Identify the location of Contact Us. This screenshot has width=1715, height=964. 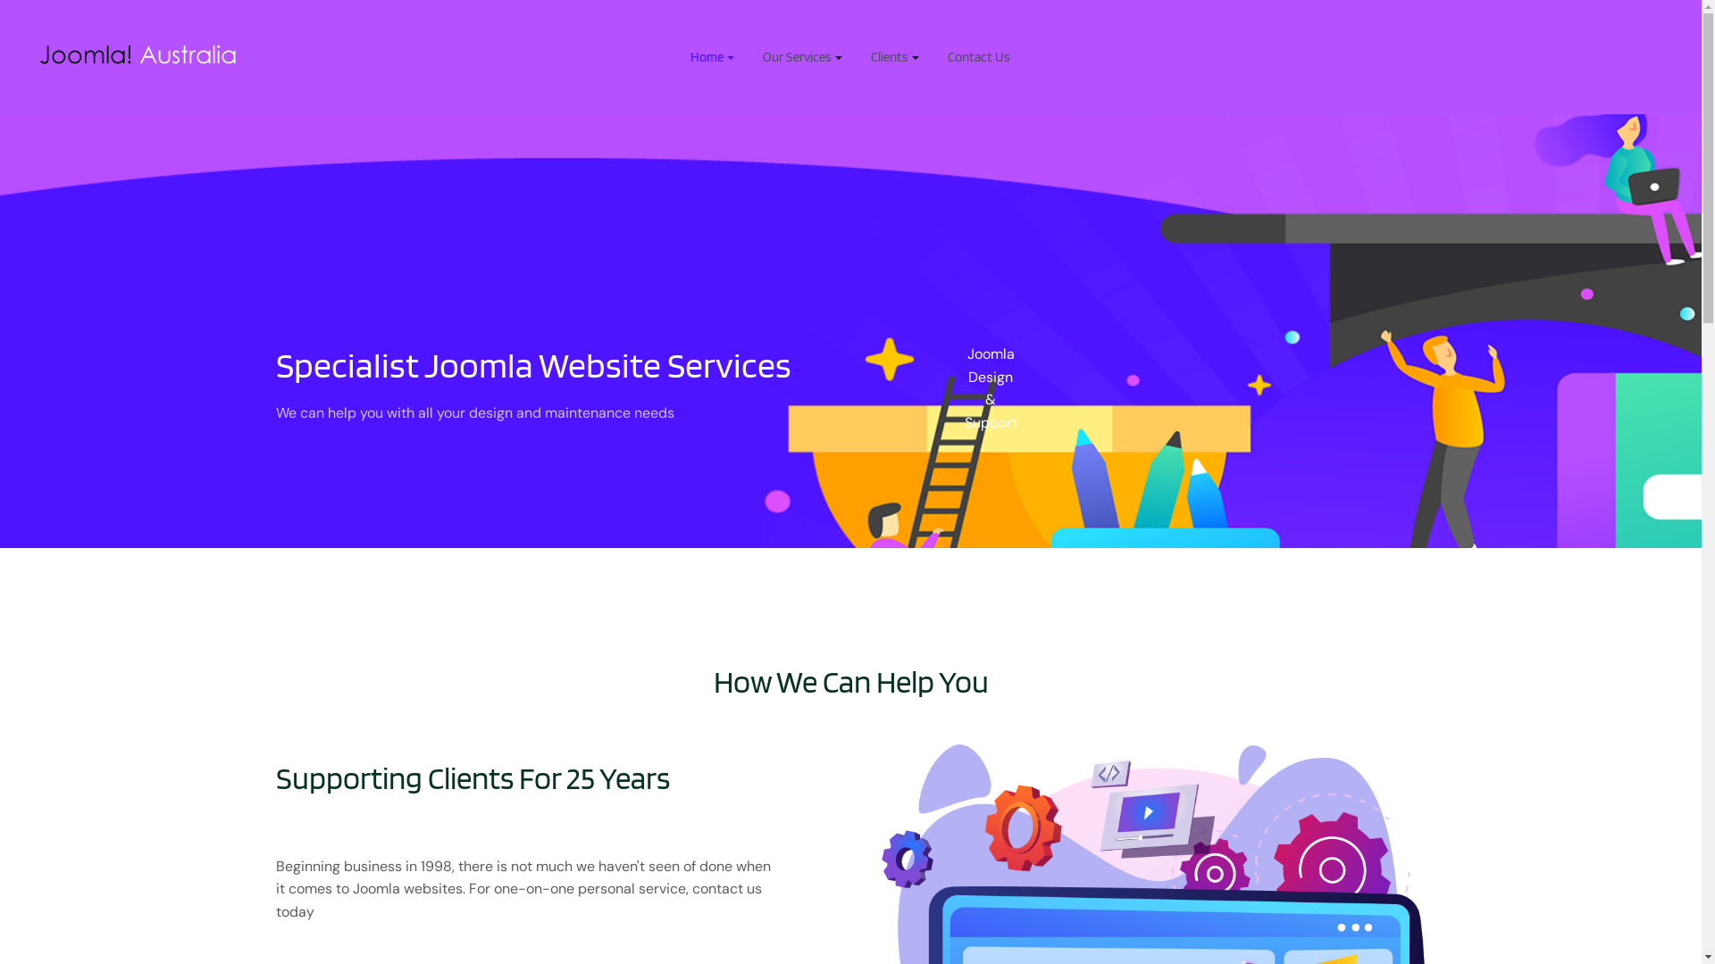
(979, 57).